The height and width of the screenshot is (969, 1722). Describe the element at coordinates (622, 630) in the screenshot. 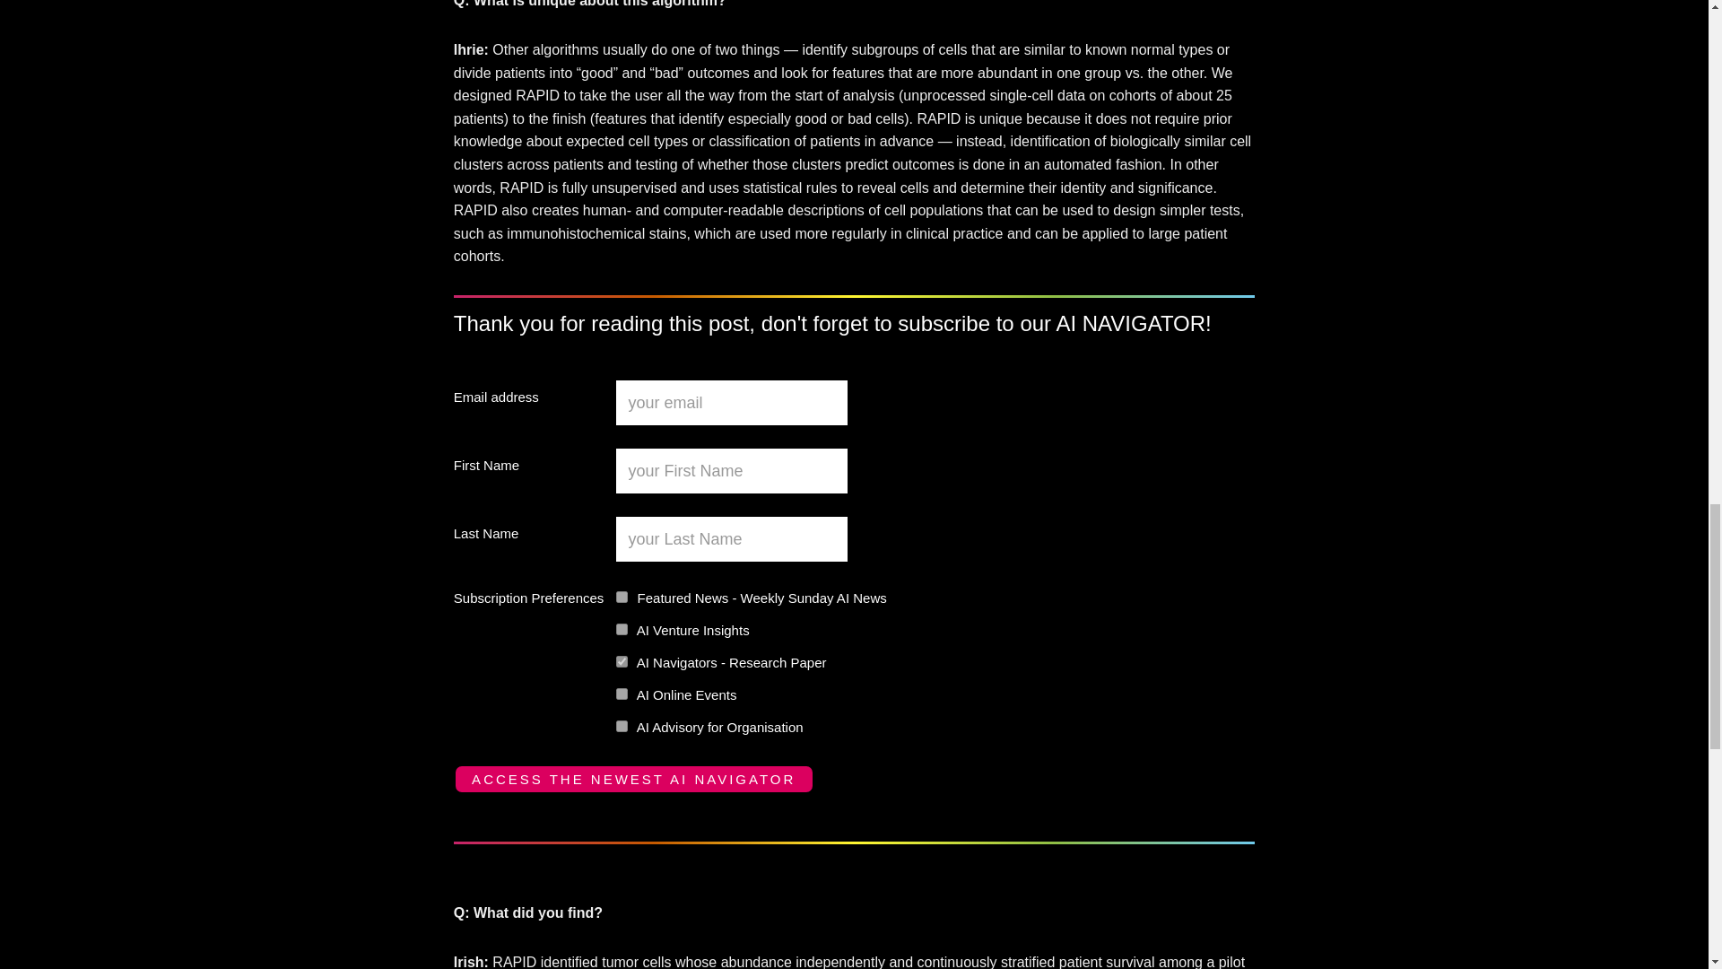

I see `48712934fe` at that location.